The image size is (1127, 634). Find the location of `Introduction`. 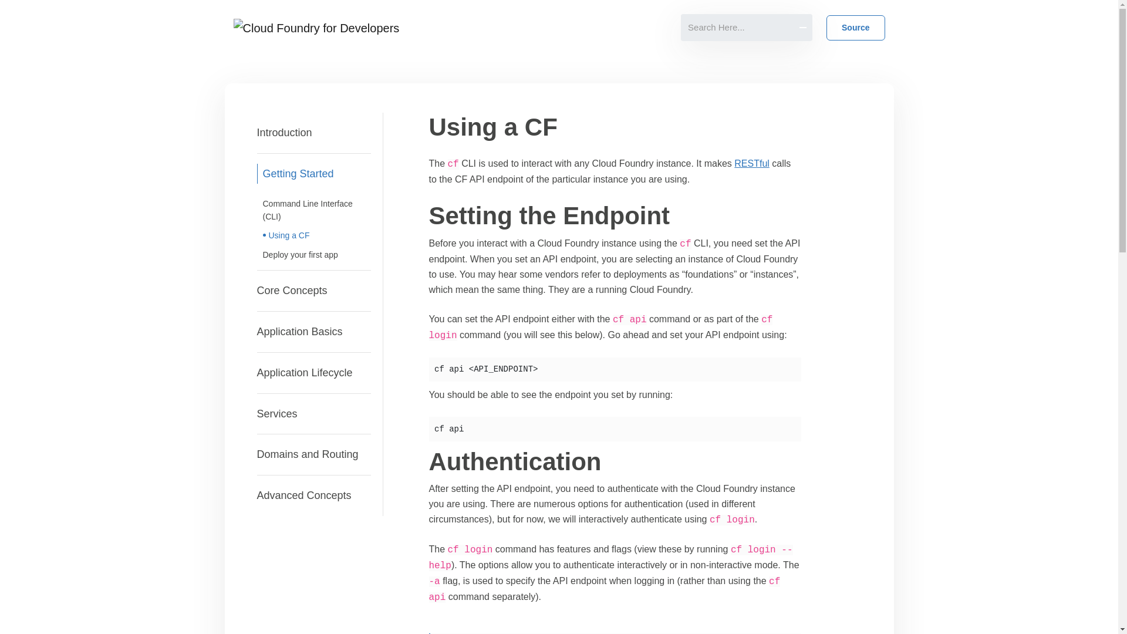

Introduction is located at coordinates (313, 133).